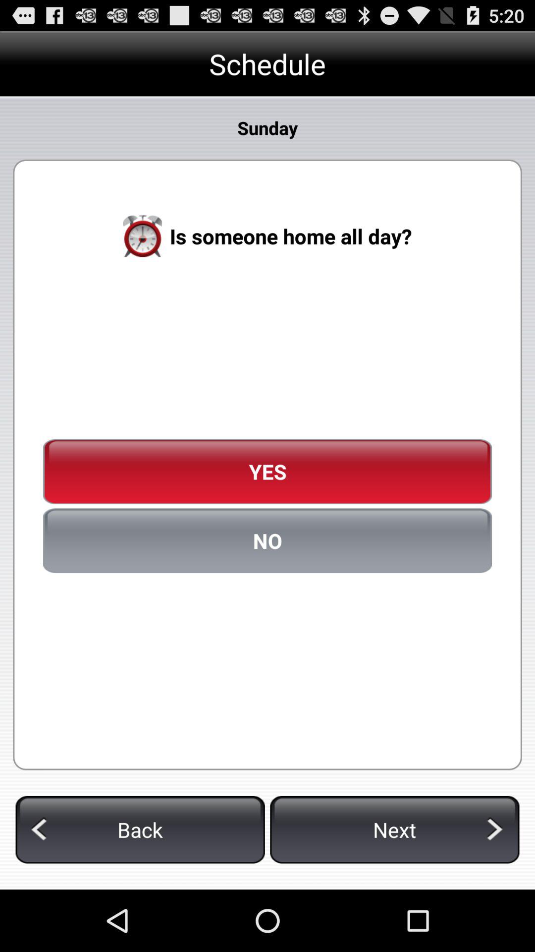 The width and height of the screenshot is (535, 952). Describe the element at coordinates (394, 830) in the screenshot. I see `select next item` at that location.